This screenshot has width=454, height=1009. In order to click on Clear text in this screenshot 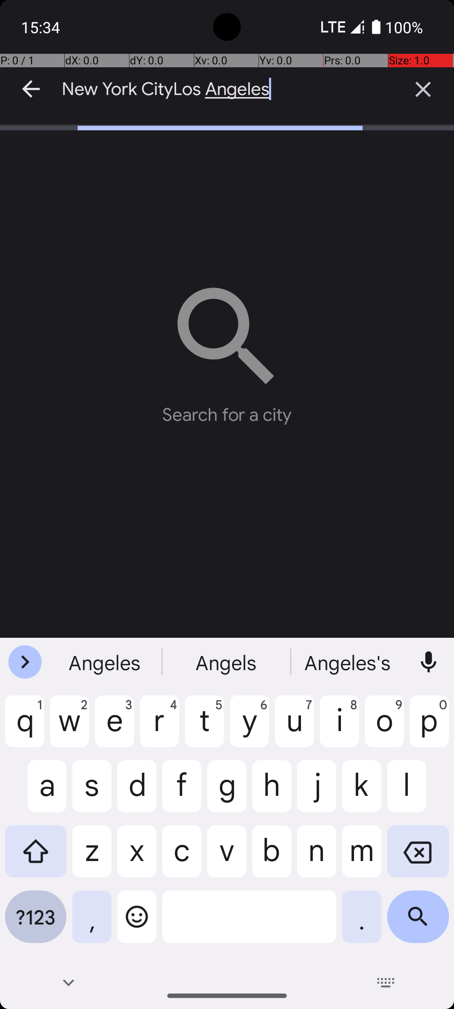, I will do `click(423, 89)`.